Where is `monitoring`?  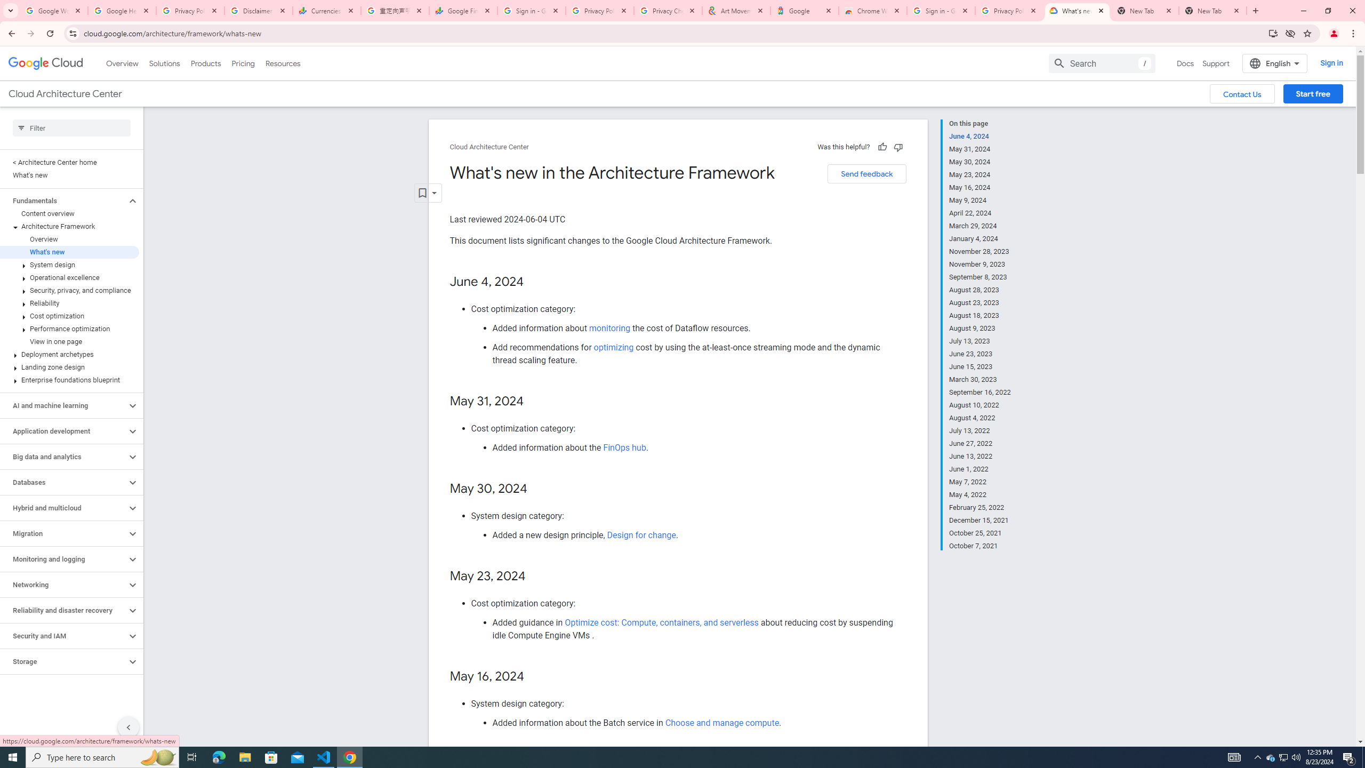
monitoring is located at coordinates (609, 328).